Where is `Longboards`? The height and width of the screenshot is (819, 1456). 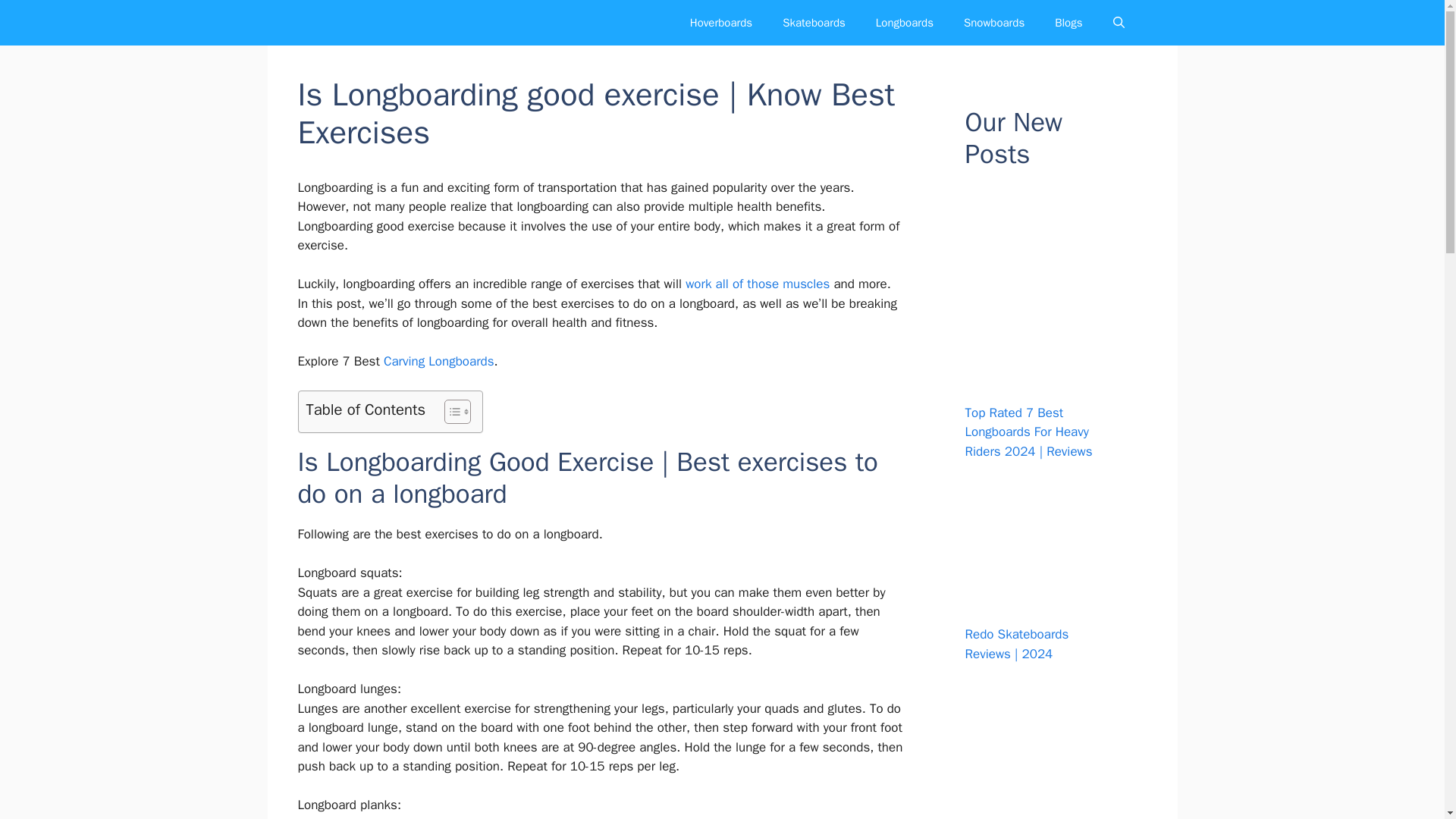
Longboards is located at coordinates (904, 23).